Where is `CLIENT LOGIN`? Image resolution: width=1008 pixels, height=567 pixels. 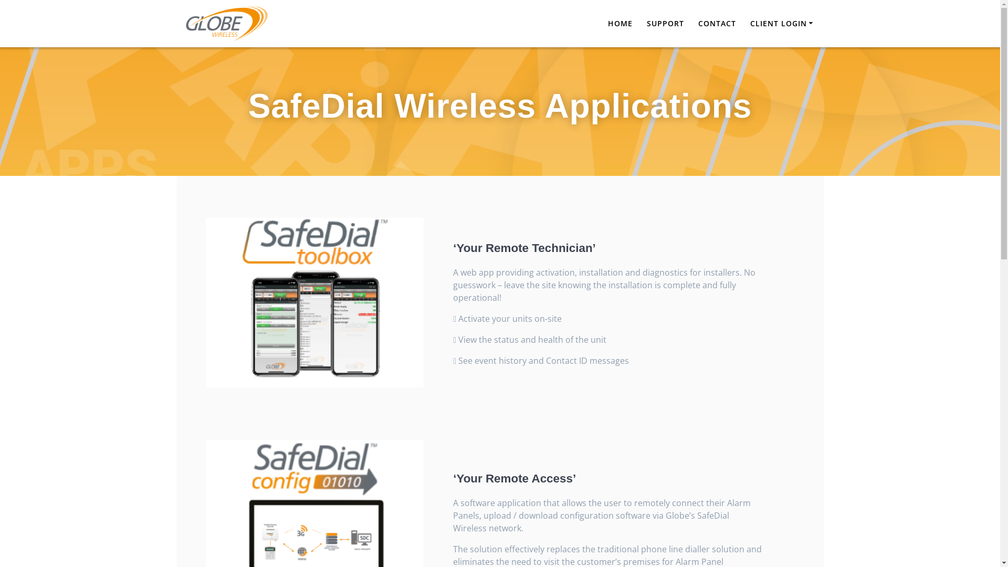 CLIENT LOGIN is located at coordinates (783, 24).